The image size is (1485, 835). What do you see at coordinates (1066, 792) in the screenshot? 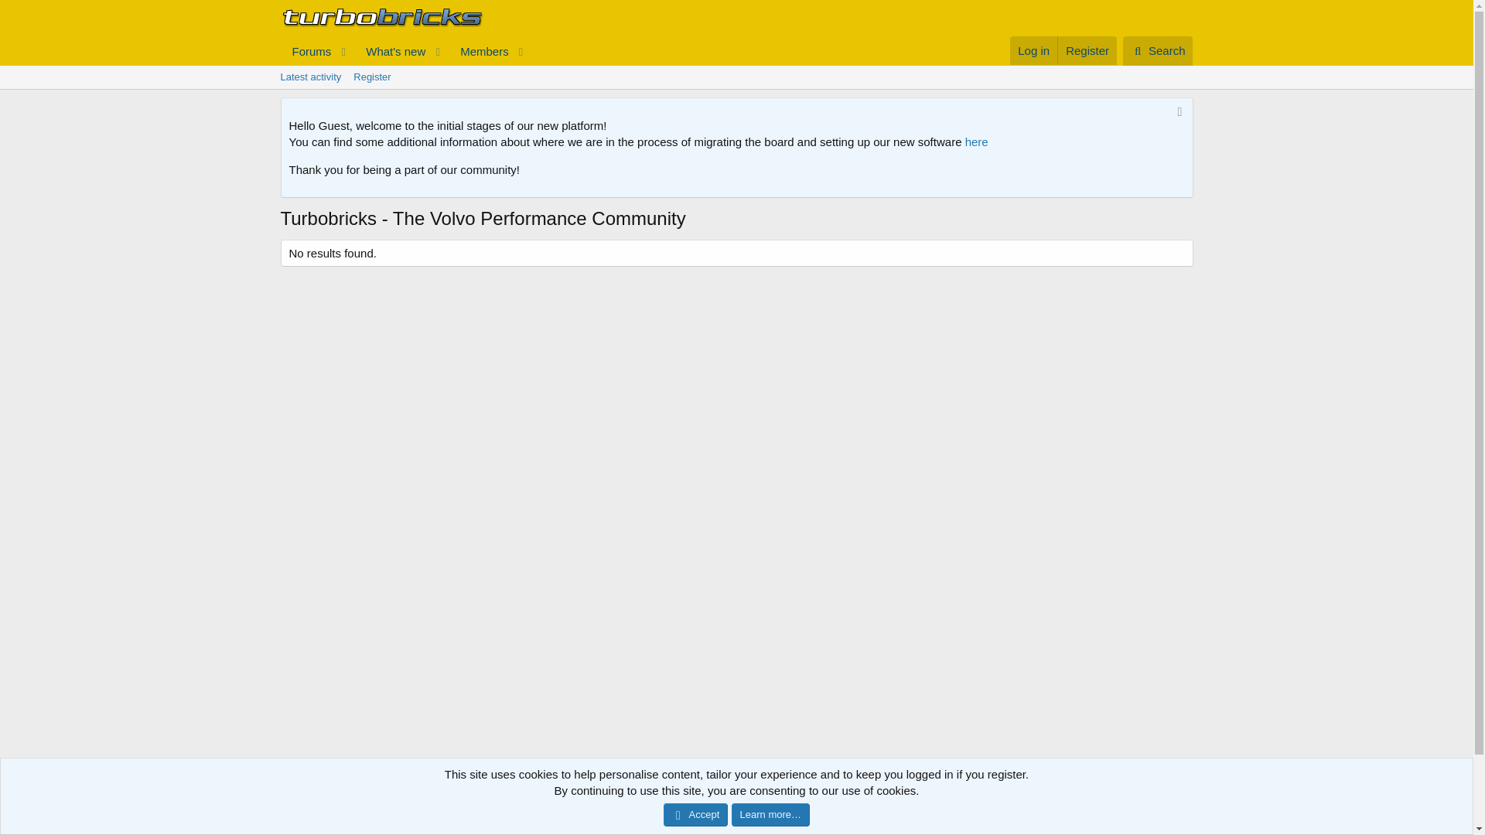
I see `Privacy policy` at bounding box center [1066, 792].